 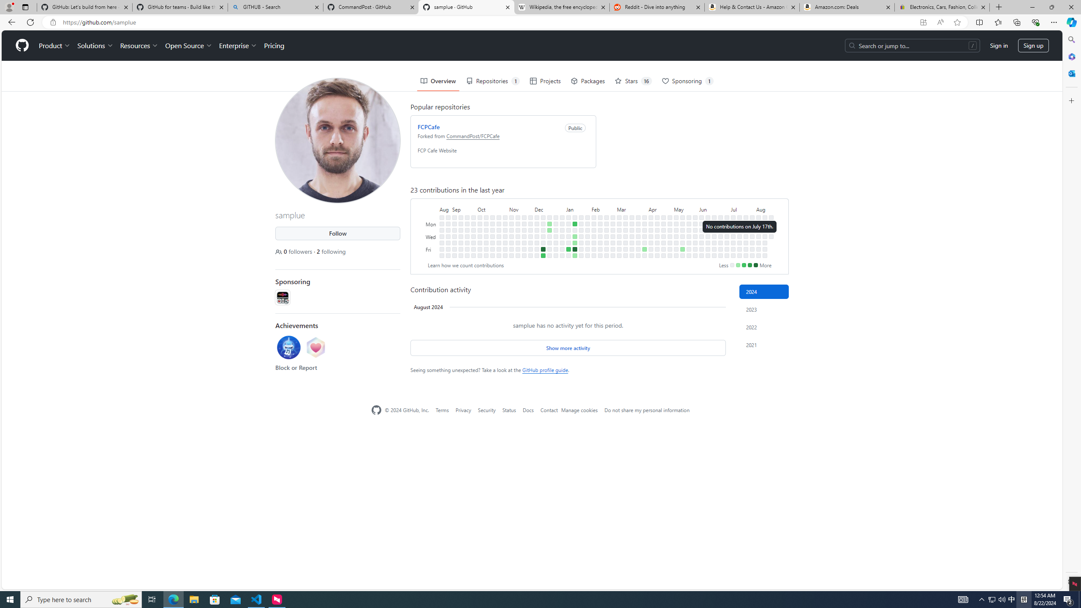 I want to click on No contributions on March 15th., so click(x=626, y=249).